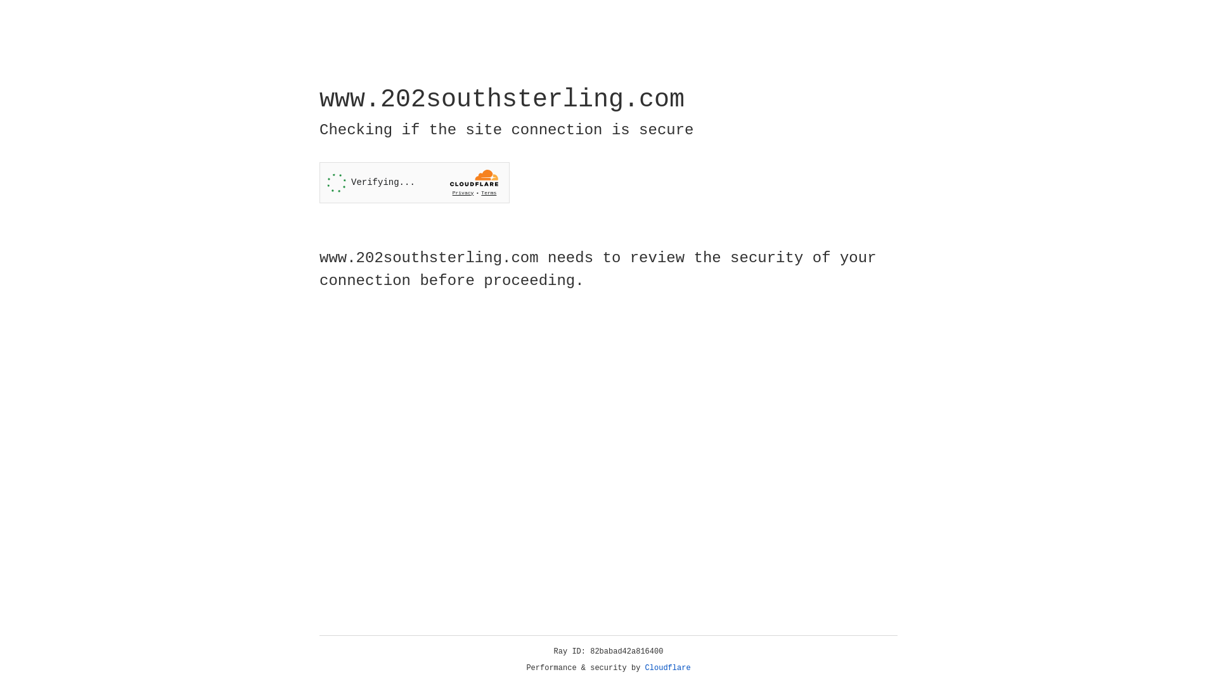 The width and height of the screenshot is (1217, 684). Describe the element at coordinates (415, 182) in the screenshot. I see `Widget containing a Cloudflare security challenge` at that location.